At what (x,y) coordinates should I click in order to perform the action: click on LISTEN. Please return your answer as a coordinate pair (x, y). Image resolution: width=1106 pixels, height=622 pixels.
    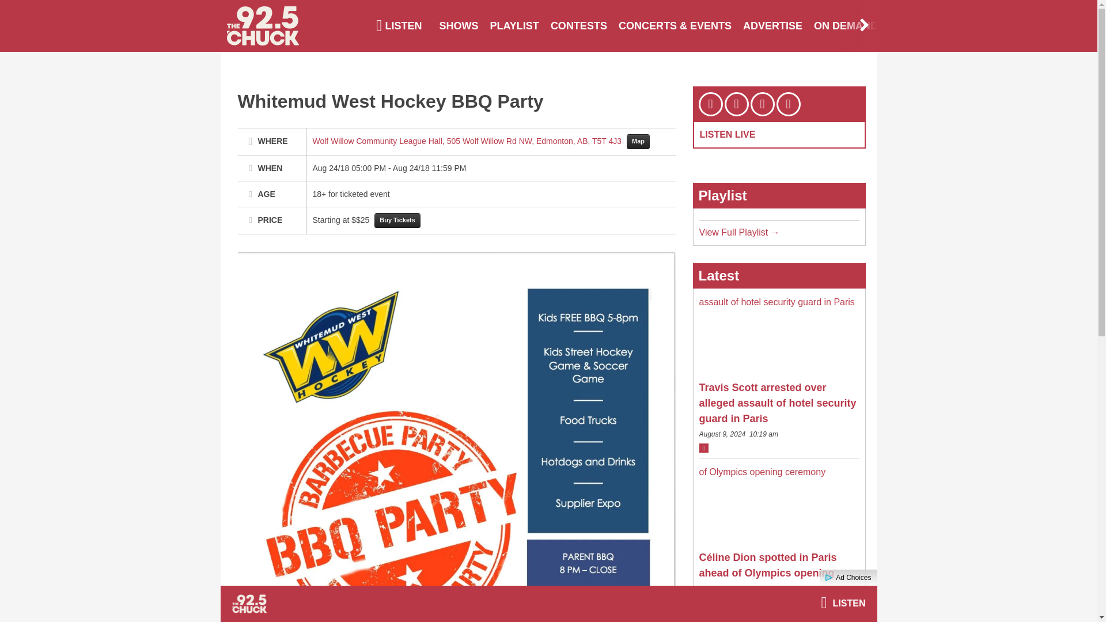
    Looking at the image, I should click on (399, 25).